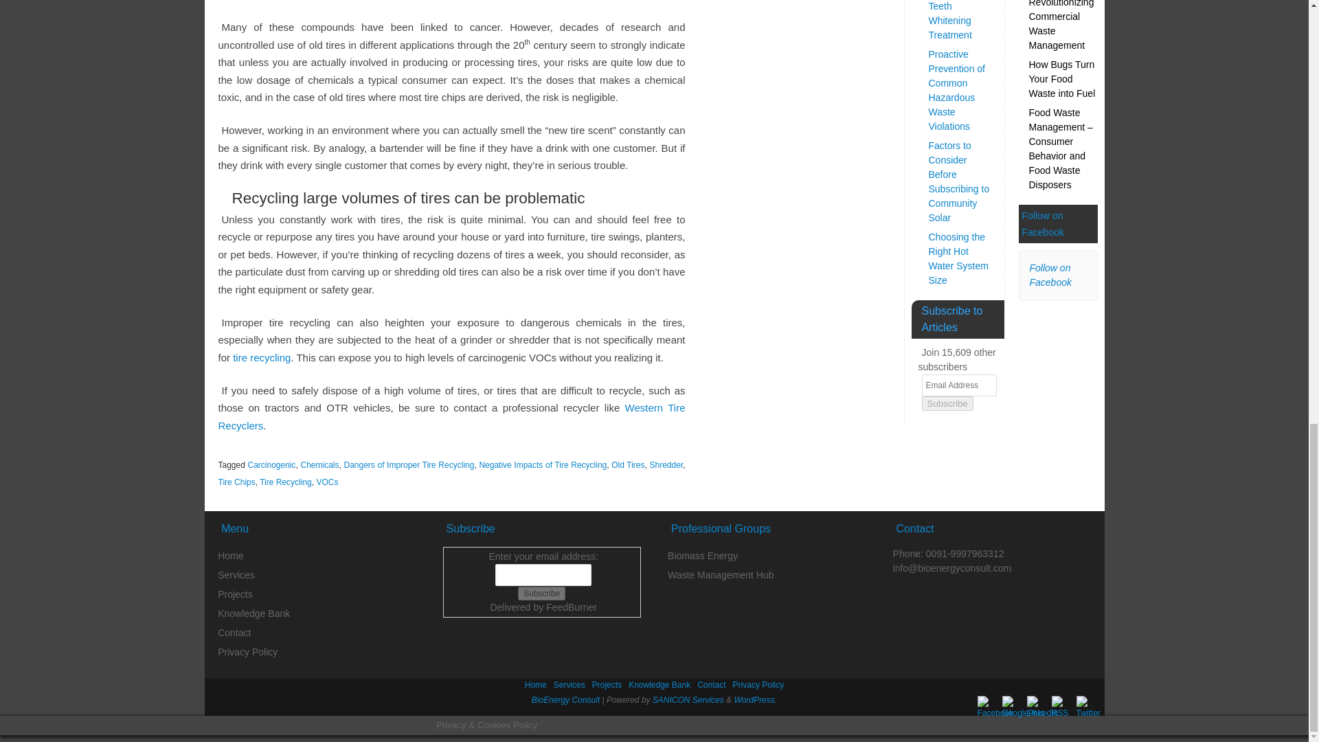  I want to click on Negative Impacts of Tire Recycling, so click(543, 464).